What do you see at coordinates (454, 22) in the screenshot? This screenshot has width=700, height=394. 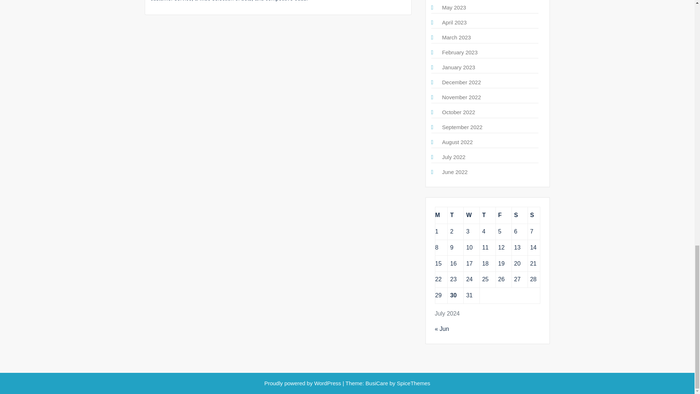 I see `April 2023` at bounding box center [454, 22].